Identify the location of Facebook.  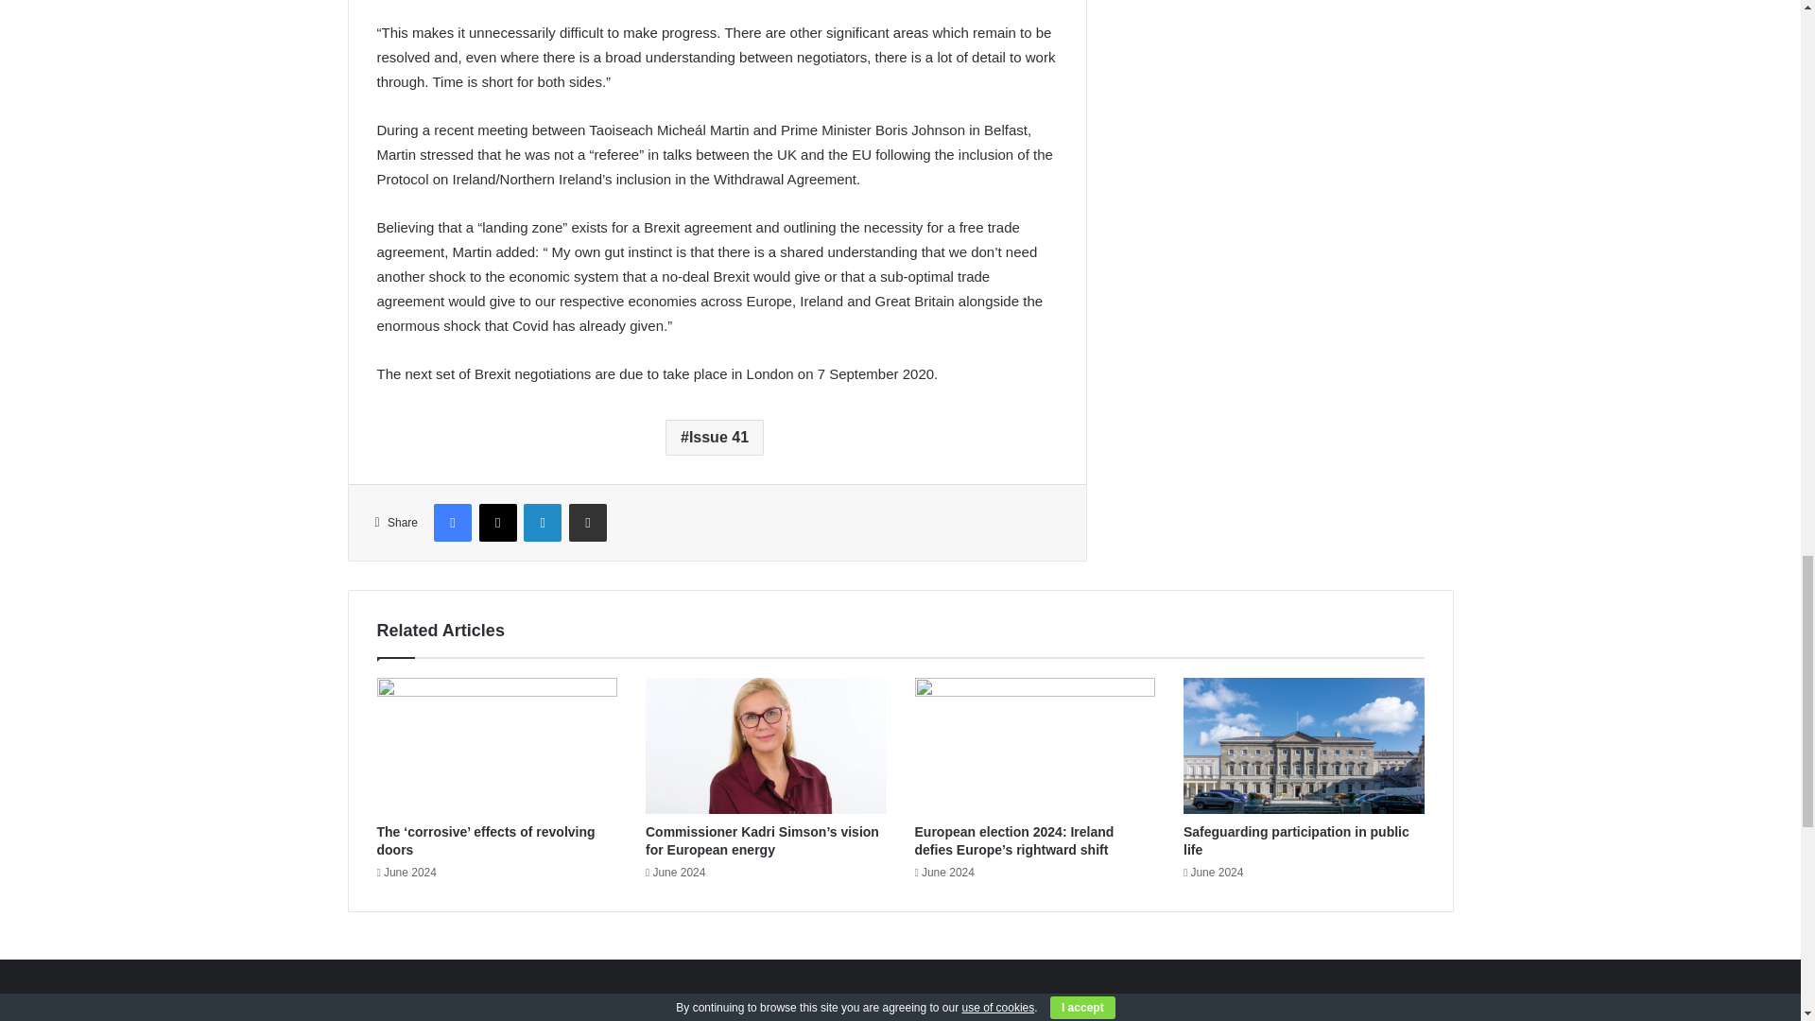
(452, 523).